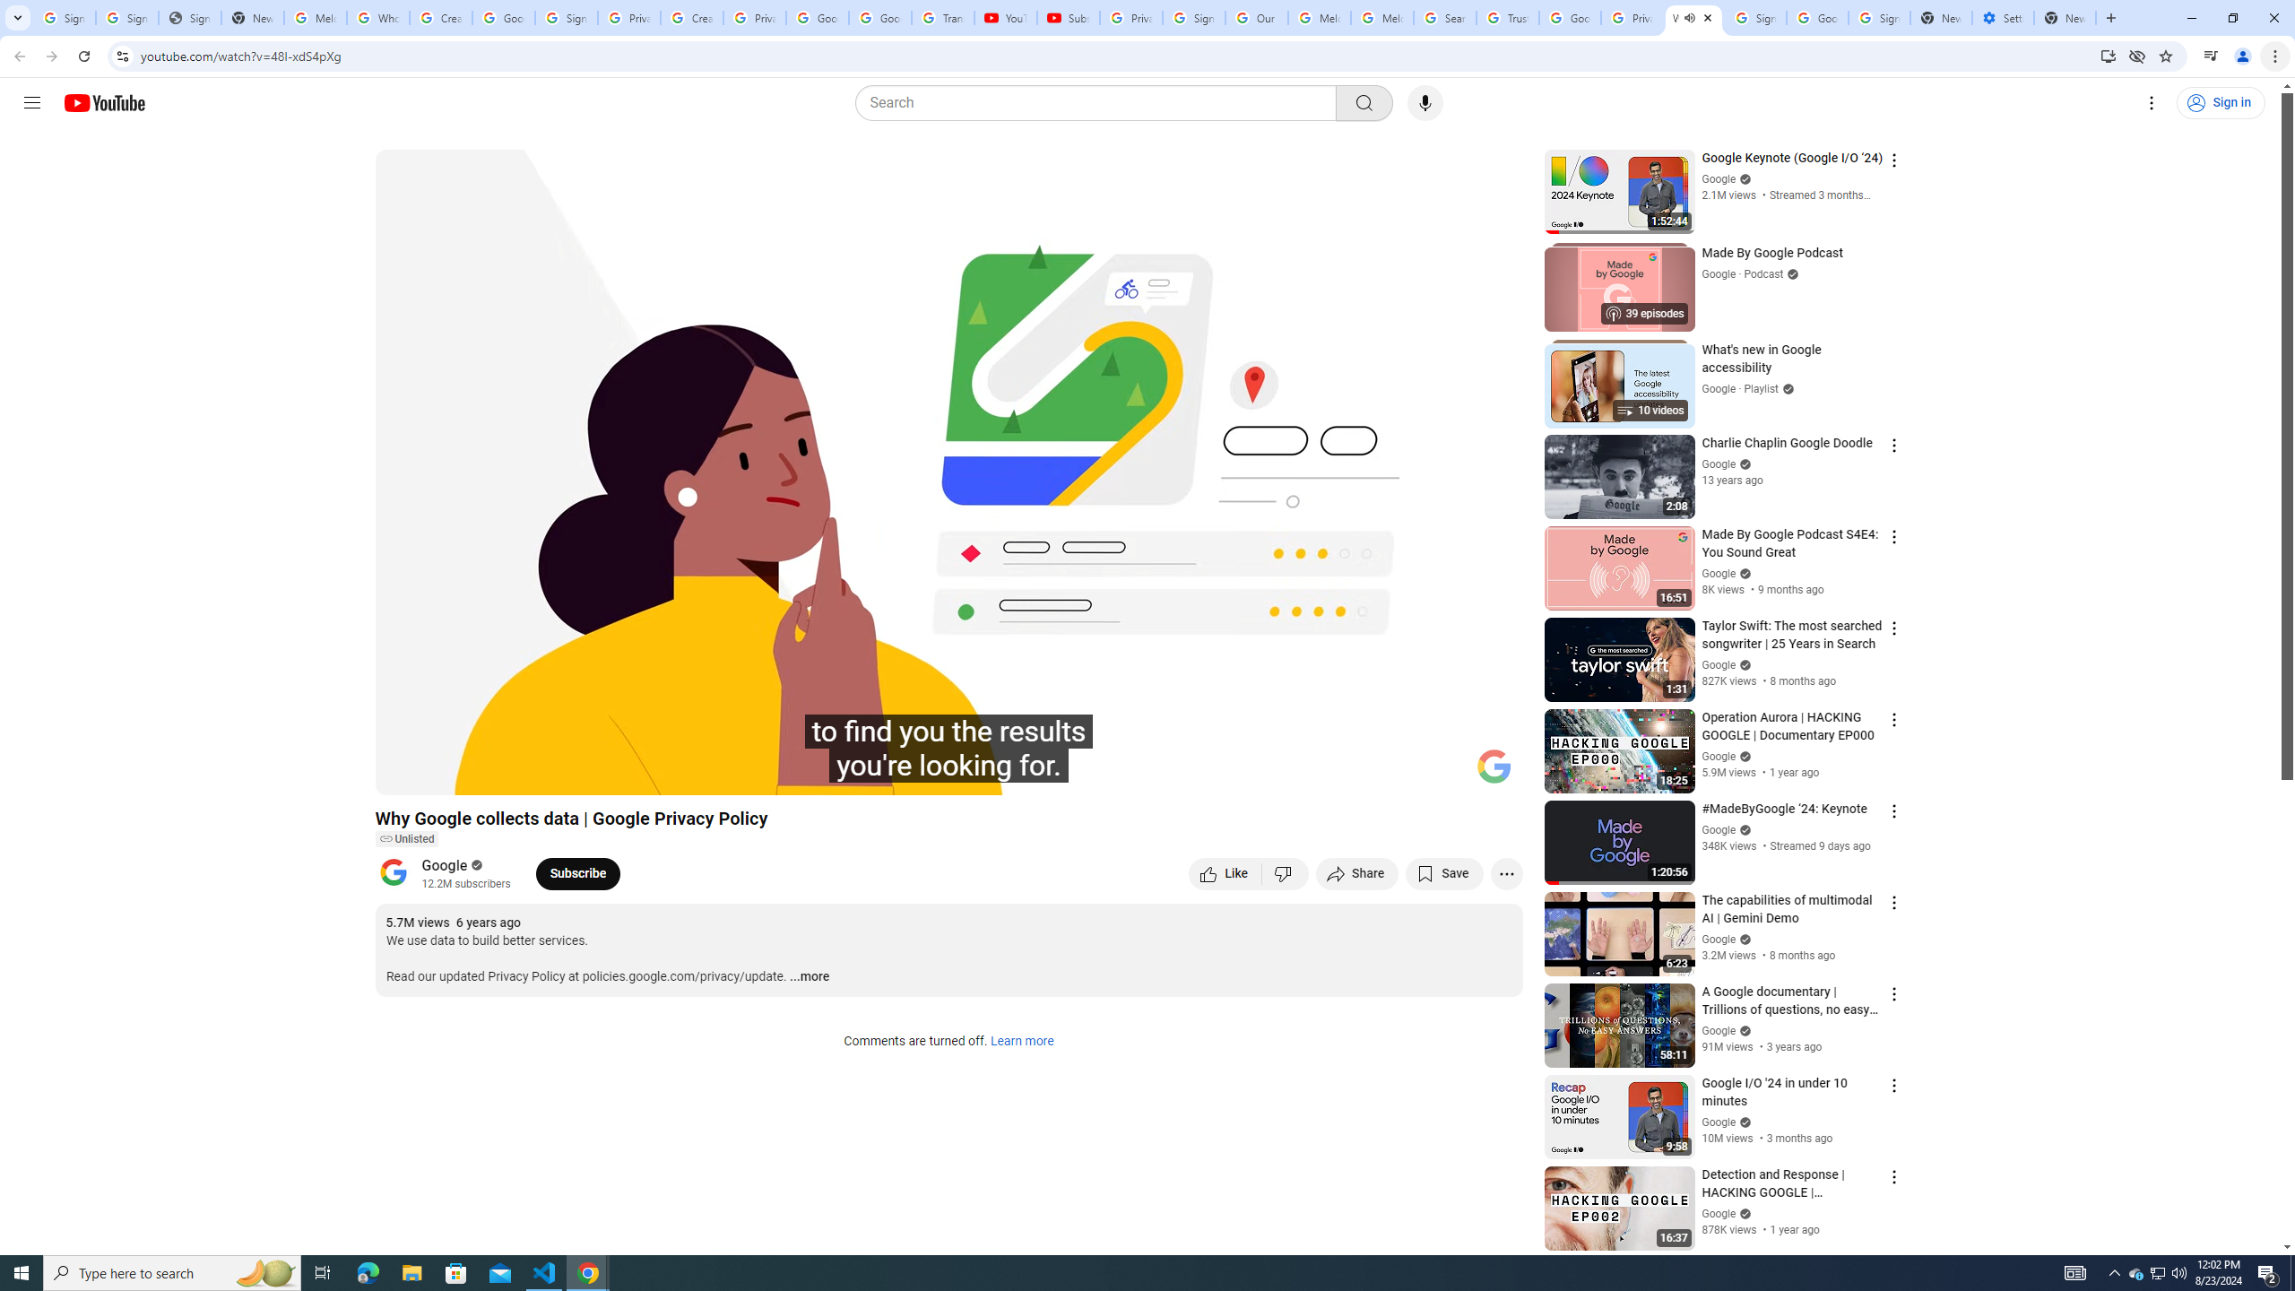  What do you see at coordinates (127, 18) in the screenshot?
I see `Sign in - Google Accounts` at bounding box center [127, 18].